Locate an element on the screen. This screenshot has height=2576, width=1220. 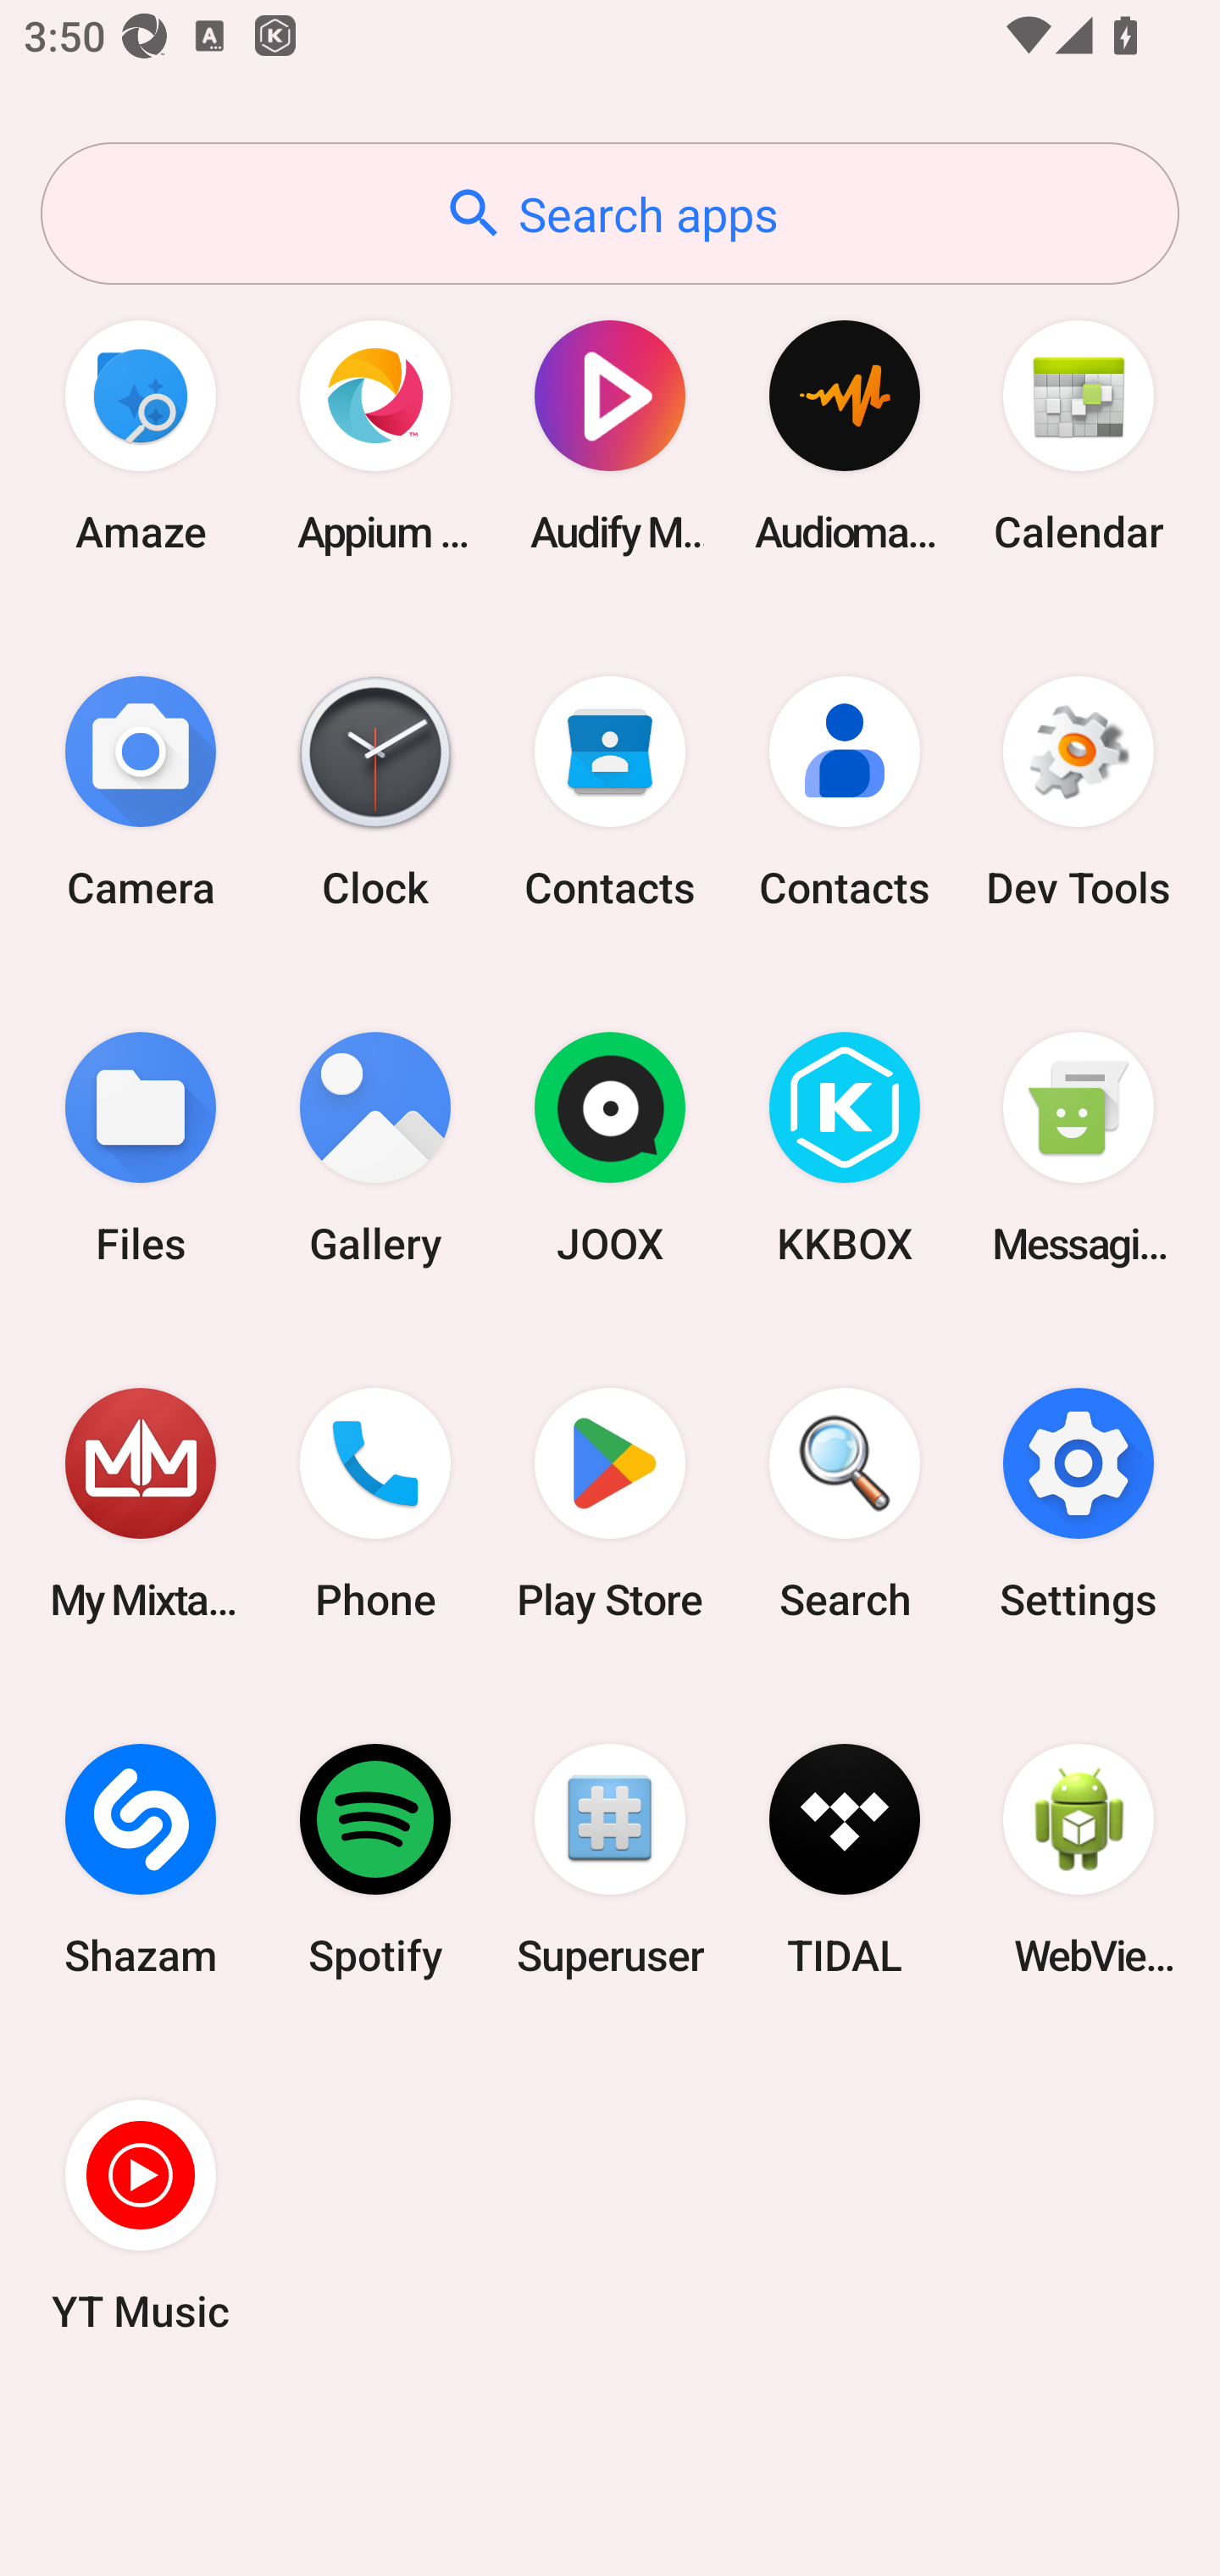
Camera is located at coordinates (141, 791).